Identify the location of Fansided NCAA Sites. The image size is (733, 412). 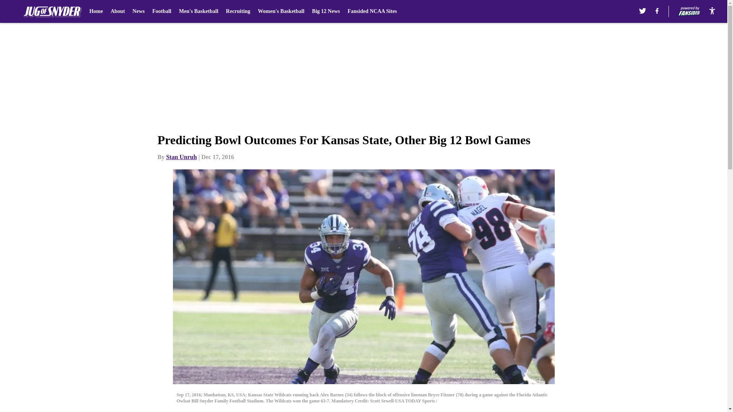
(372, 11).